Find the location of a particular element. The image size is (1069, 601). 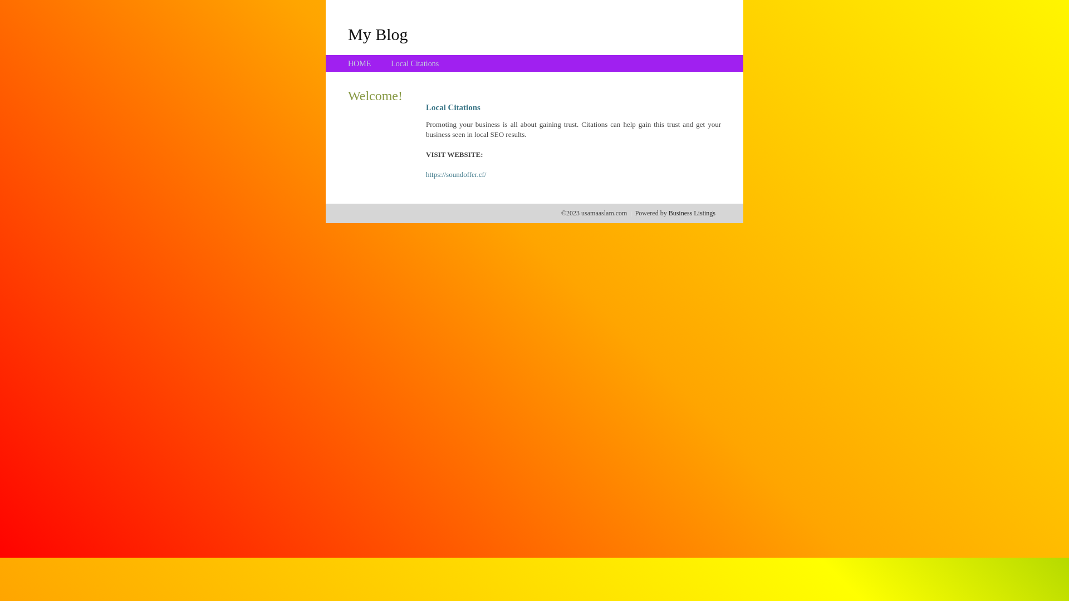

Local Citations is located at coordinates (415, 63).